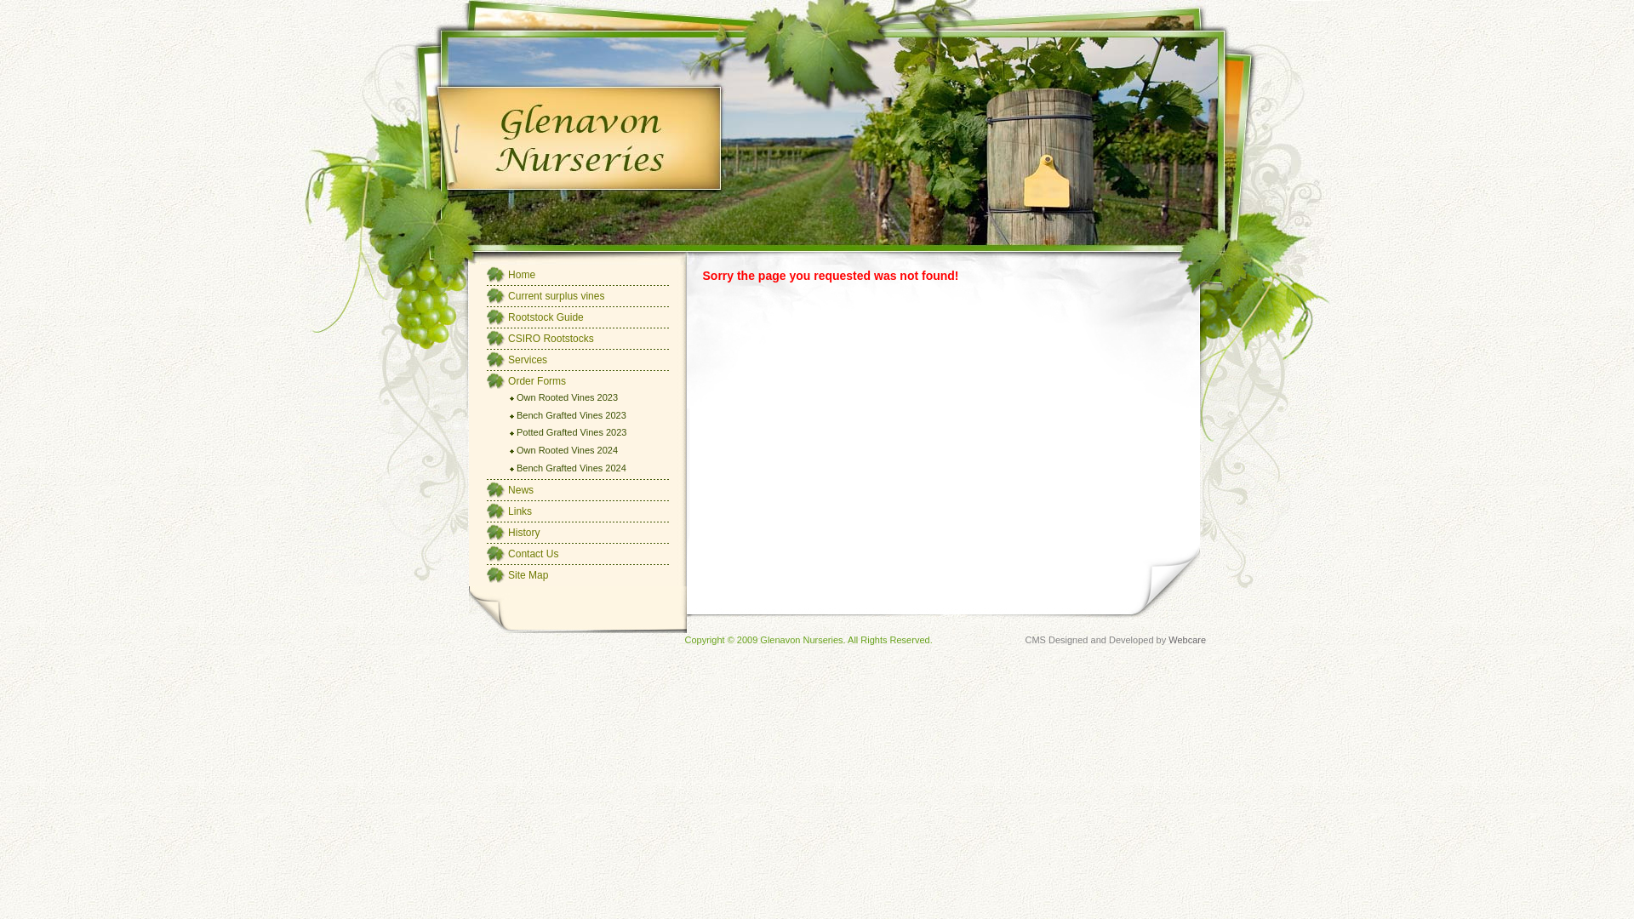 This screenshot has width=1634, height=919. Describe the element at coordinates (1115, 640) in the screenshot. I see `CMS Designed and Developed by Webcare` at that location.